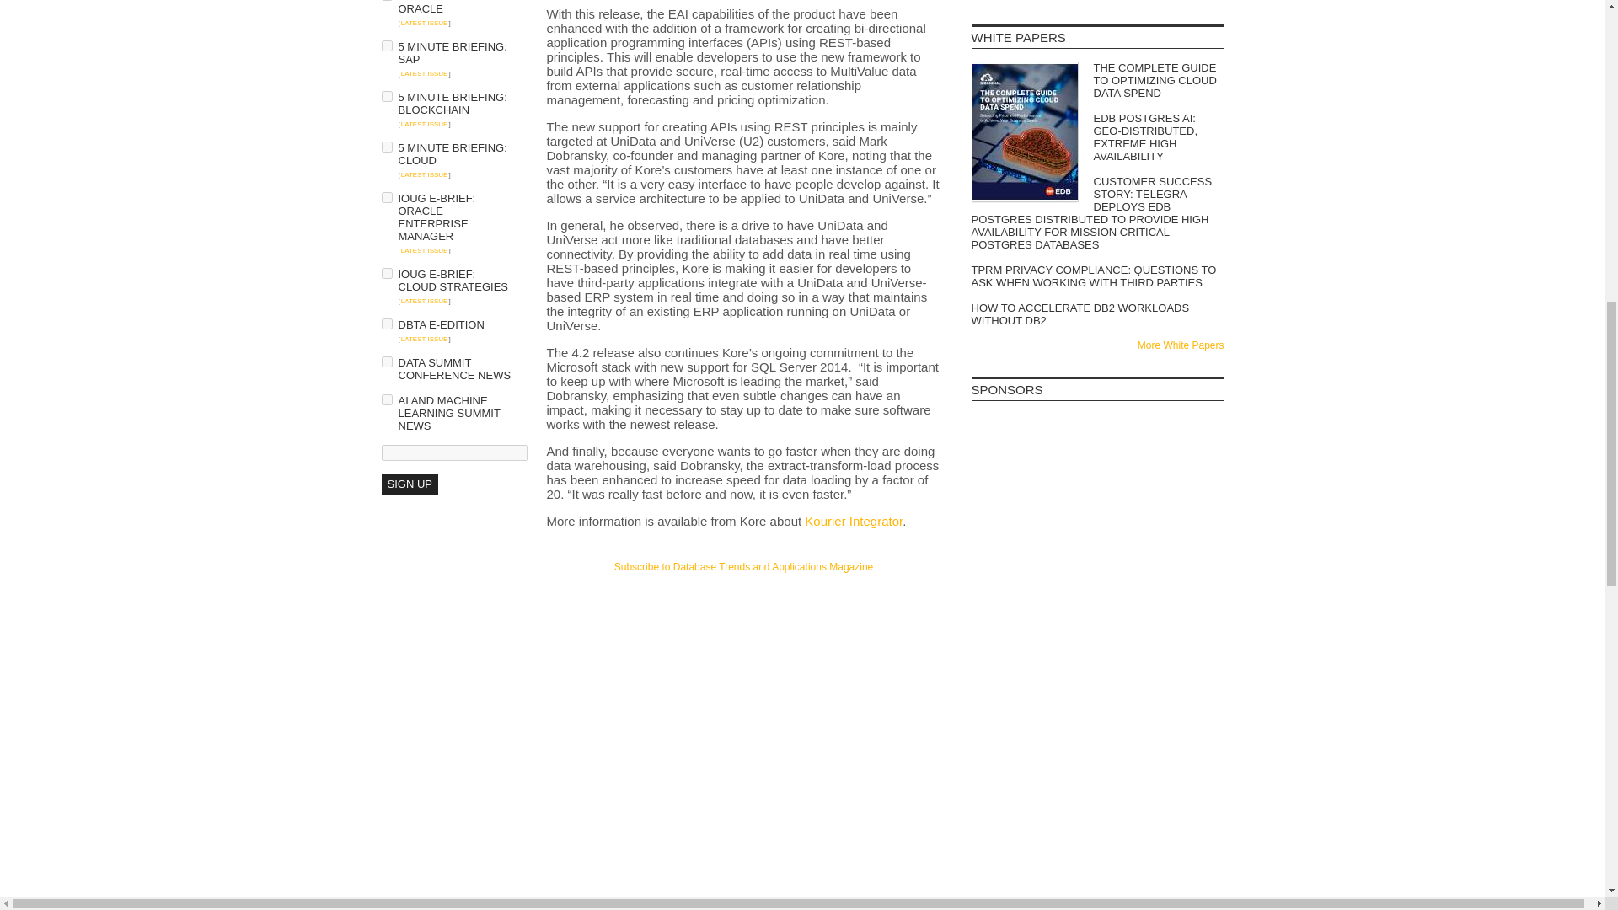 This screenshot has width=1618, height=910. What do you see at coordinates (386, 45) in the screenshot?
I see `on` at bounding box center [386, 45].